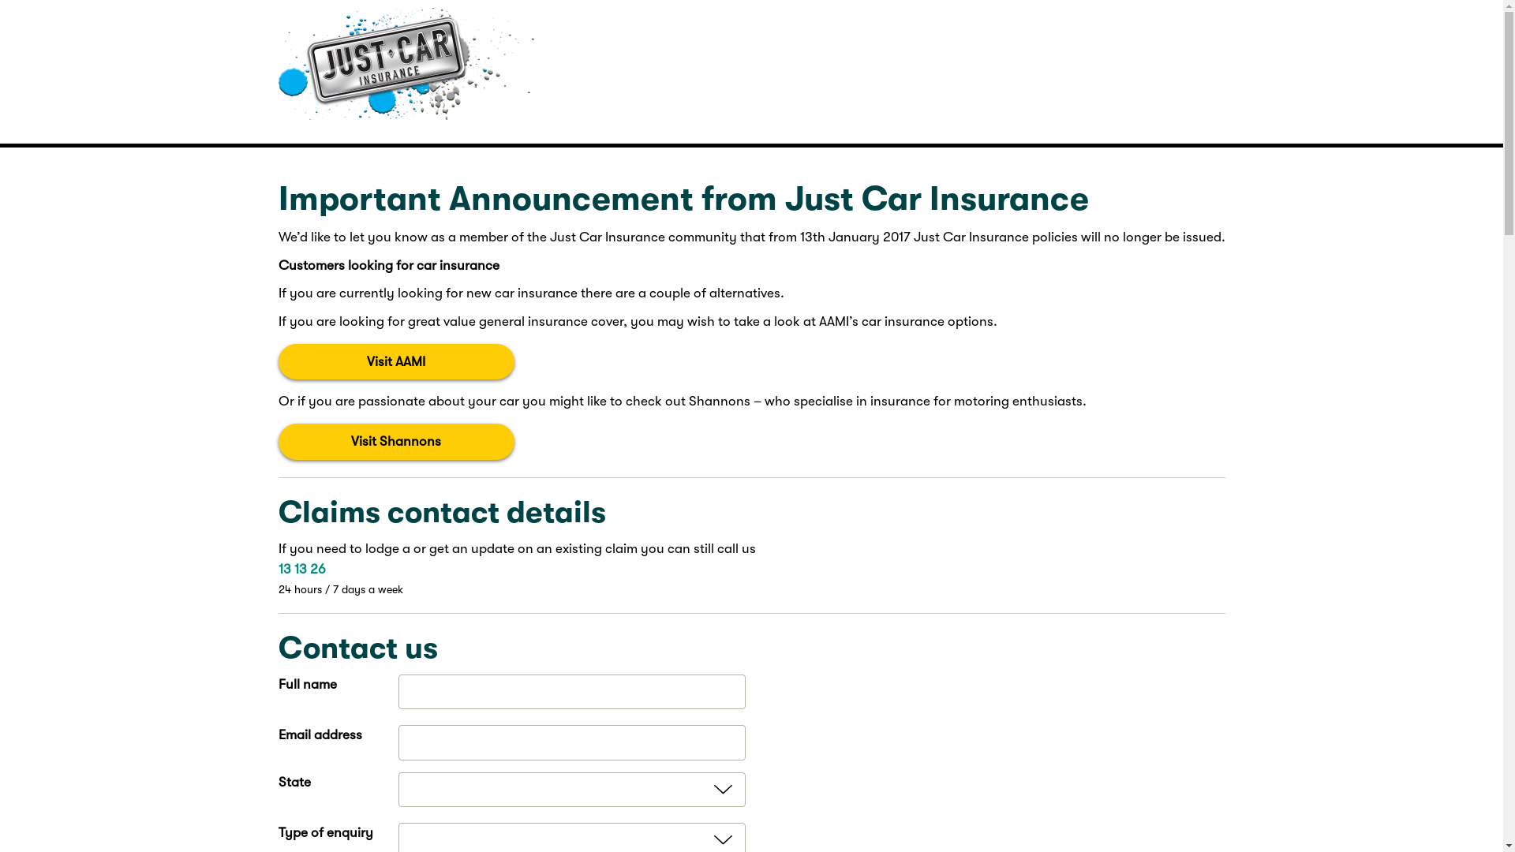 This screenshot has width=1515, height=852. I want to click on 13 13 26, so click(301, 570).